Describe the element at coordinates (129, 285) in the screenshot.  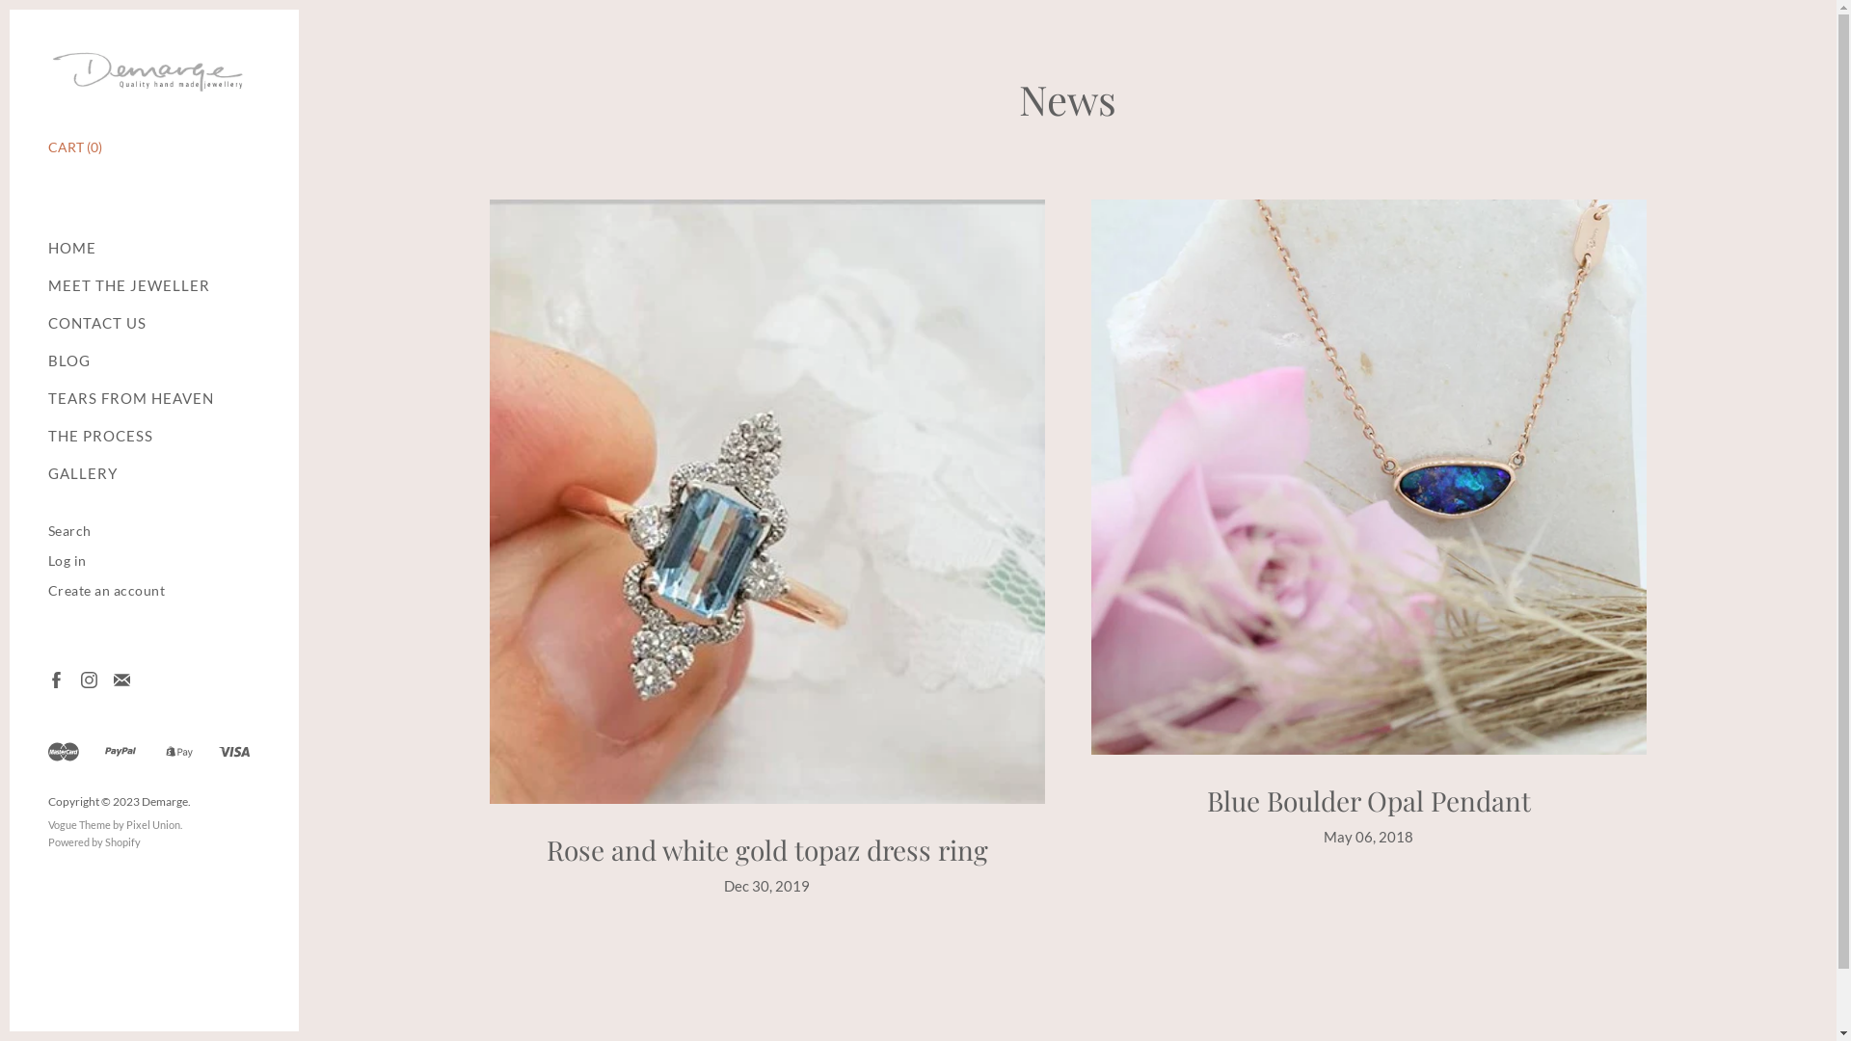
I see `MEET THE JEWELLER` at that location.